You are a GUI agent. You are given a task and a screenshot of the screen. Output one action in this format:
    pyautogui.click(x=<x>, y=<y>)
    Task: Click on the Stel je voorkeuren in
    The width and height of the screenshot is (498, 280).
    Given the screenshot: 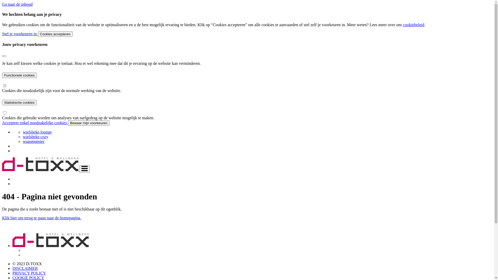 What is the action you would take?
    pyautogui.click(x=20, y=34)
    